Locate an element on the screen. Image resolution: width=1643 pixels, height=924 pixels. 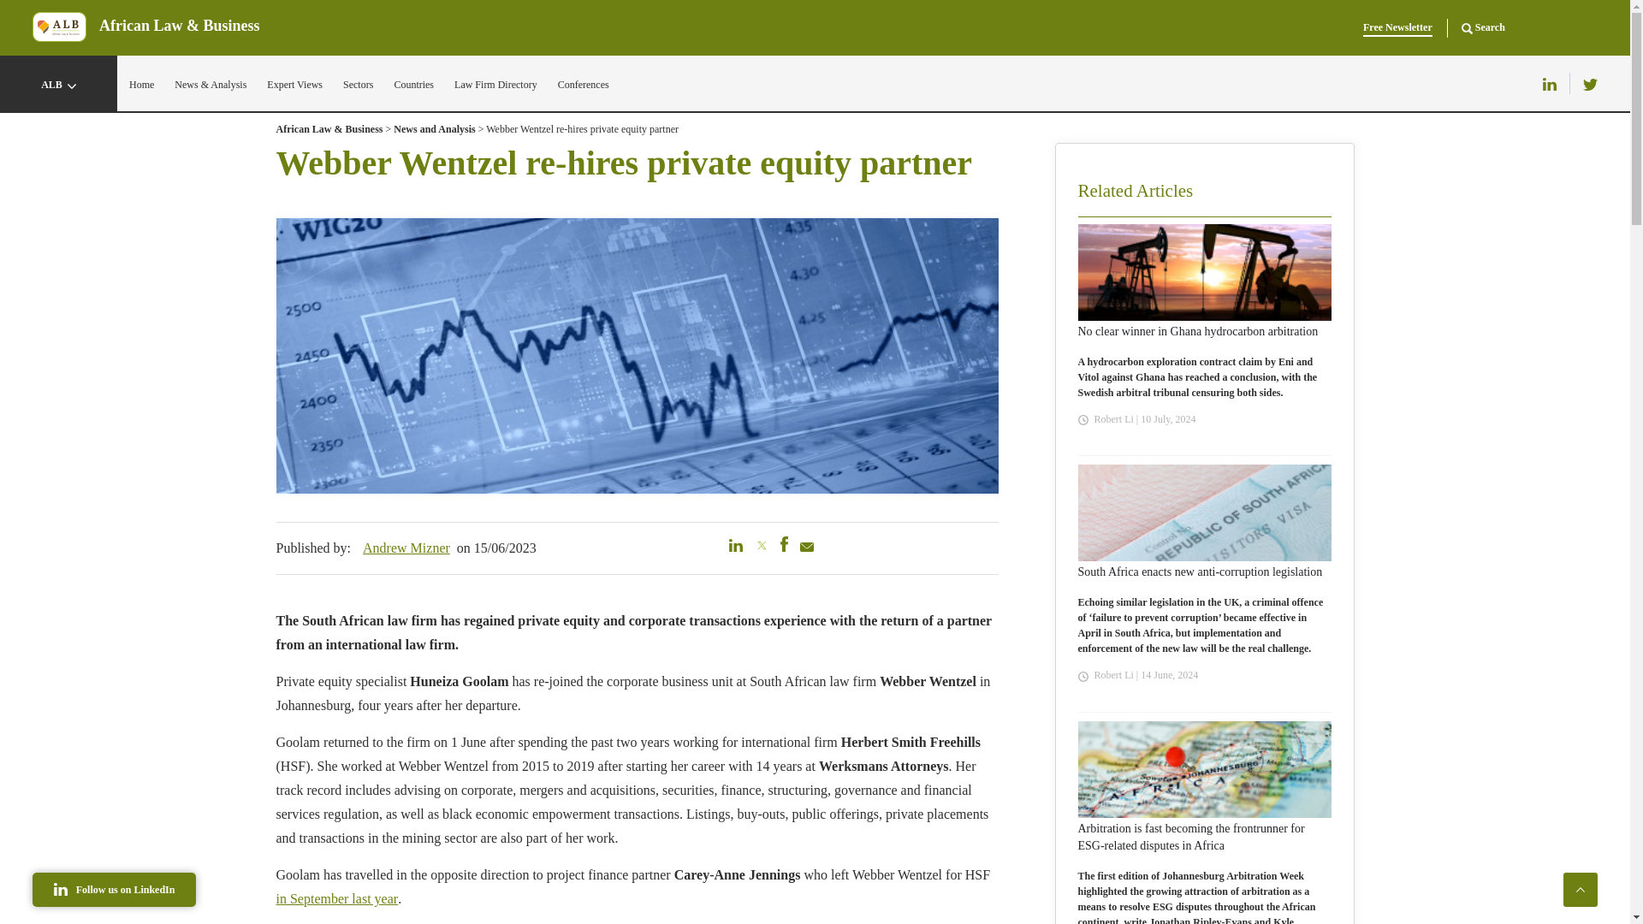
Free Newsletter is located at coordinates (1398, 27).